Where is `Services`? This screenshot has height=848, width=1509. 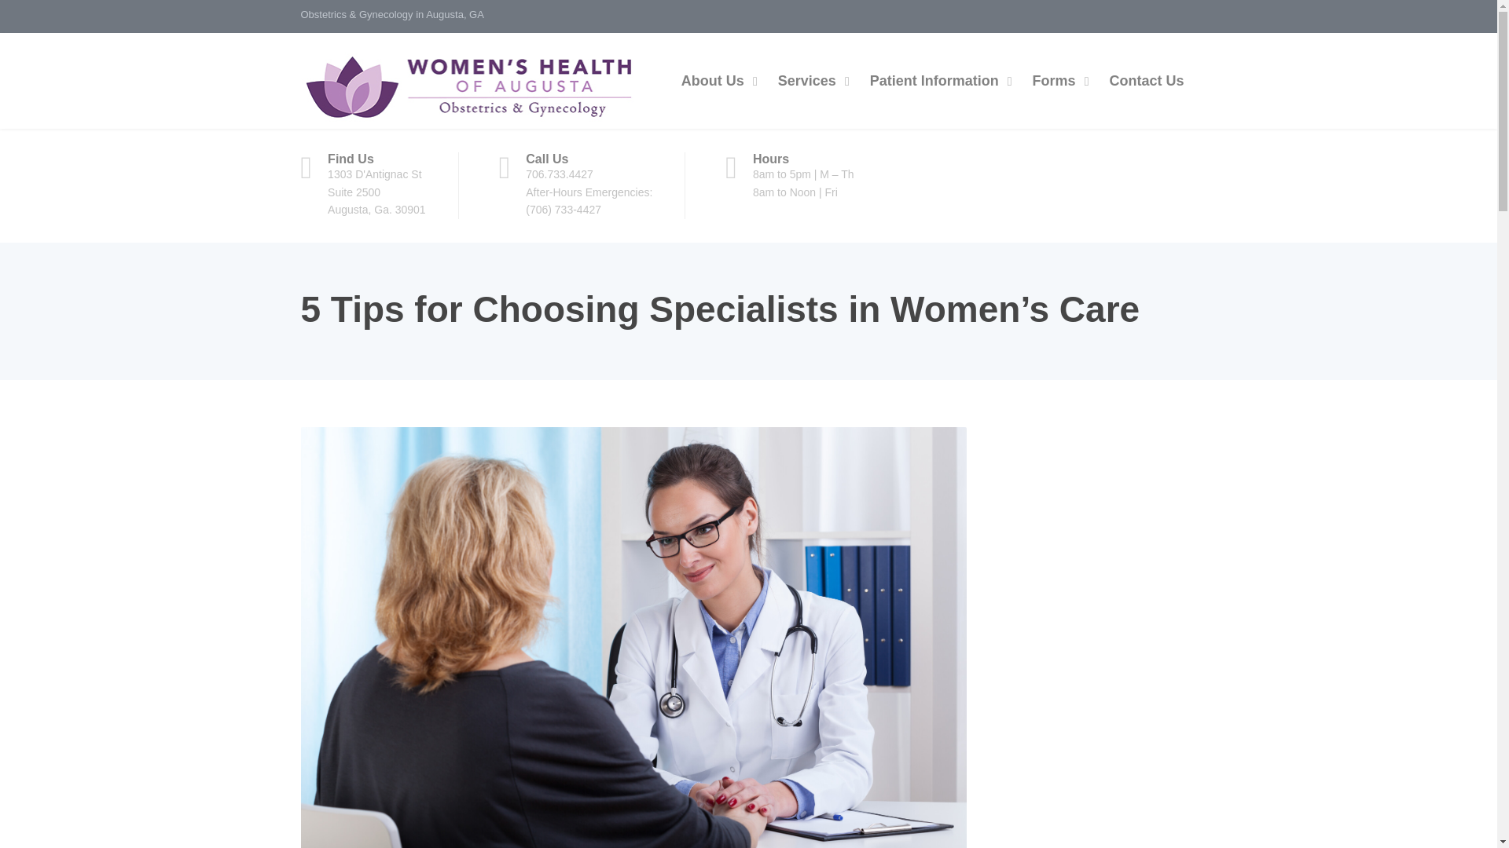 Services is located at coordinates (810, 81).